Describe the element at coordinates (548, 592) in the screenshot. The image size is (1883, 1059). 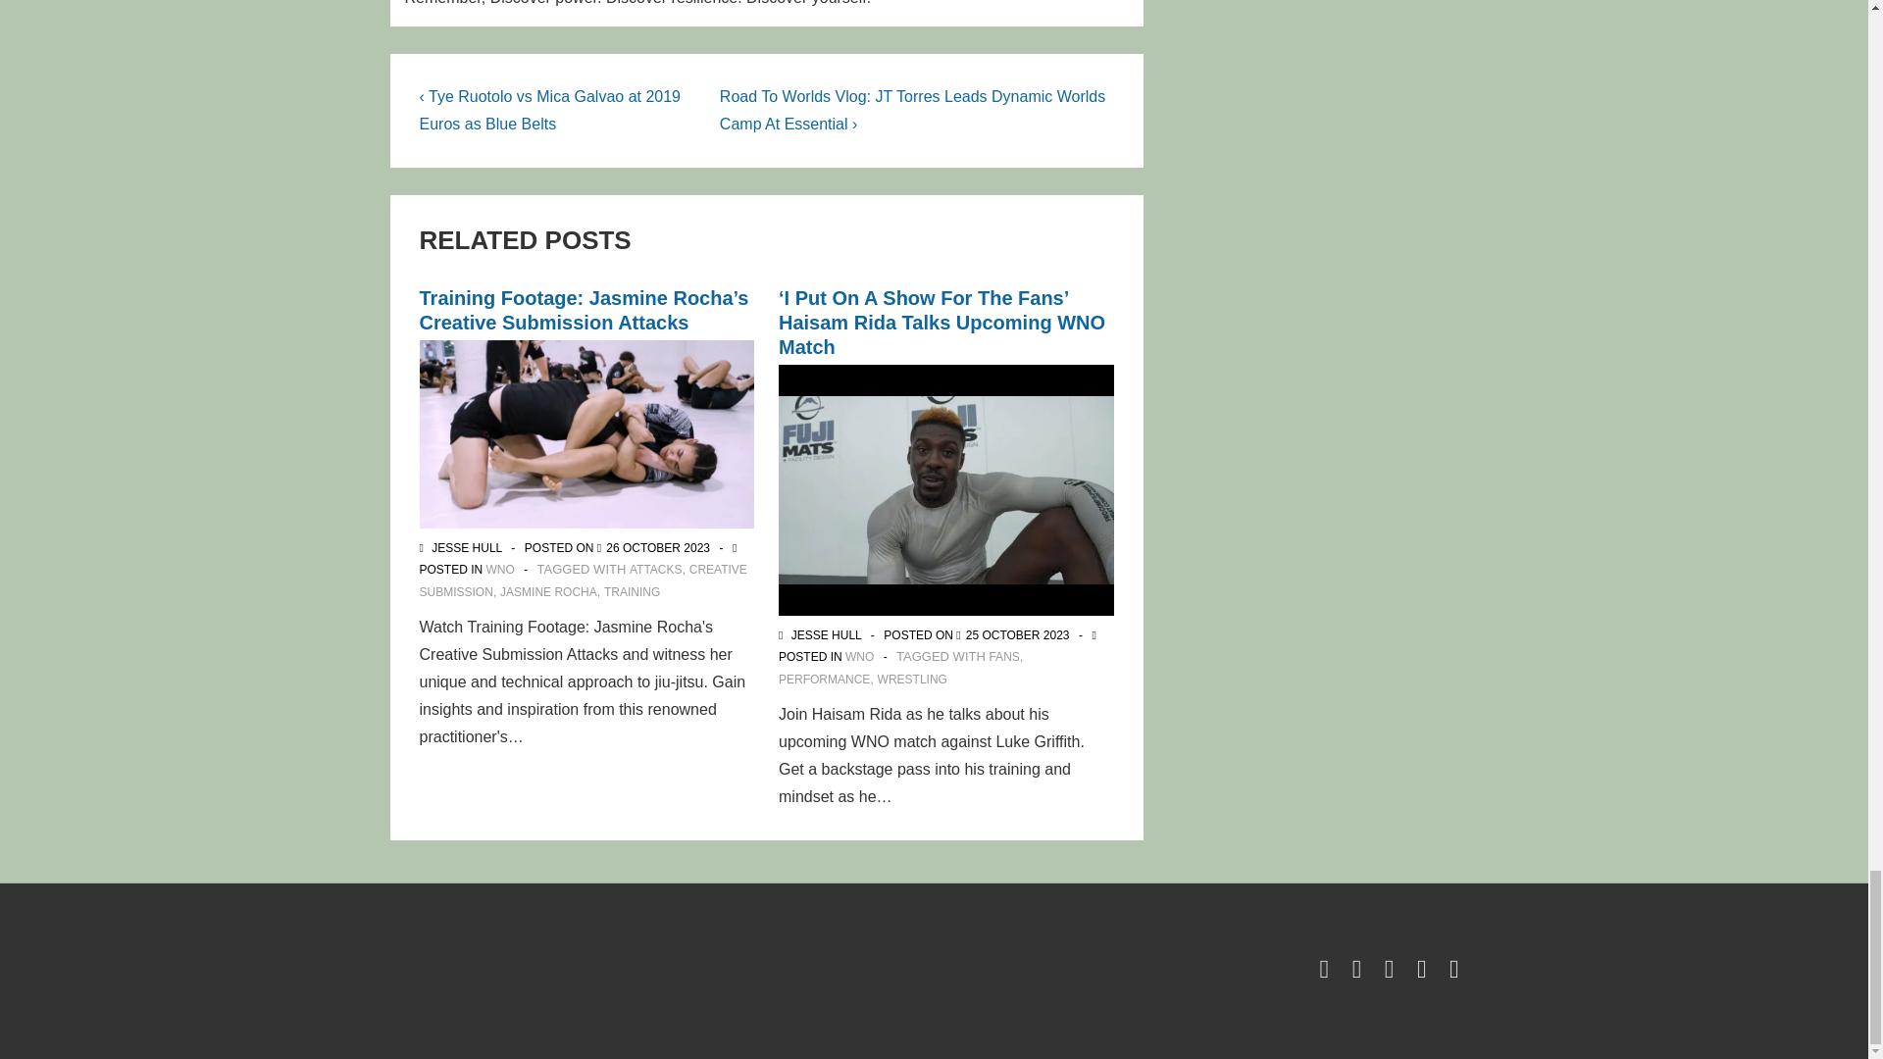
I see `JASMINE ROCHA` at that location.